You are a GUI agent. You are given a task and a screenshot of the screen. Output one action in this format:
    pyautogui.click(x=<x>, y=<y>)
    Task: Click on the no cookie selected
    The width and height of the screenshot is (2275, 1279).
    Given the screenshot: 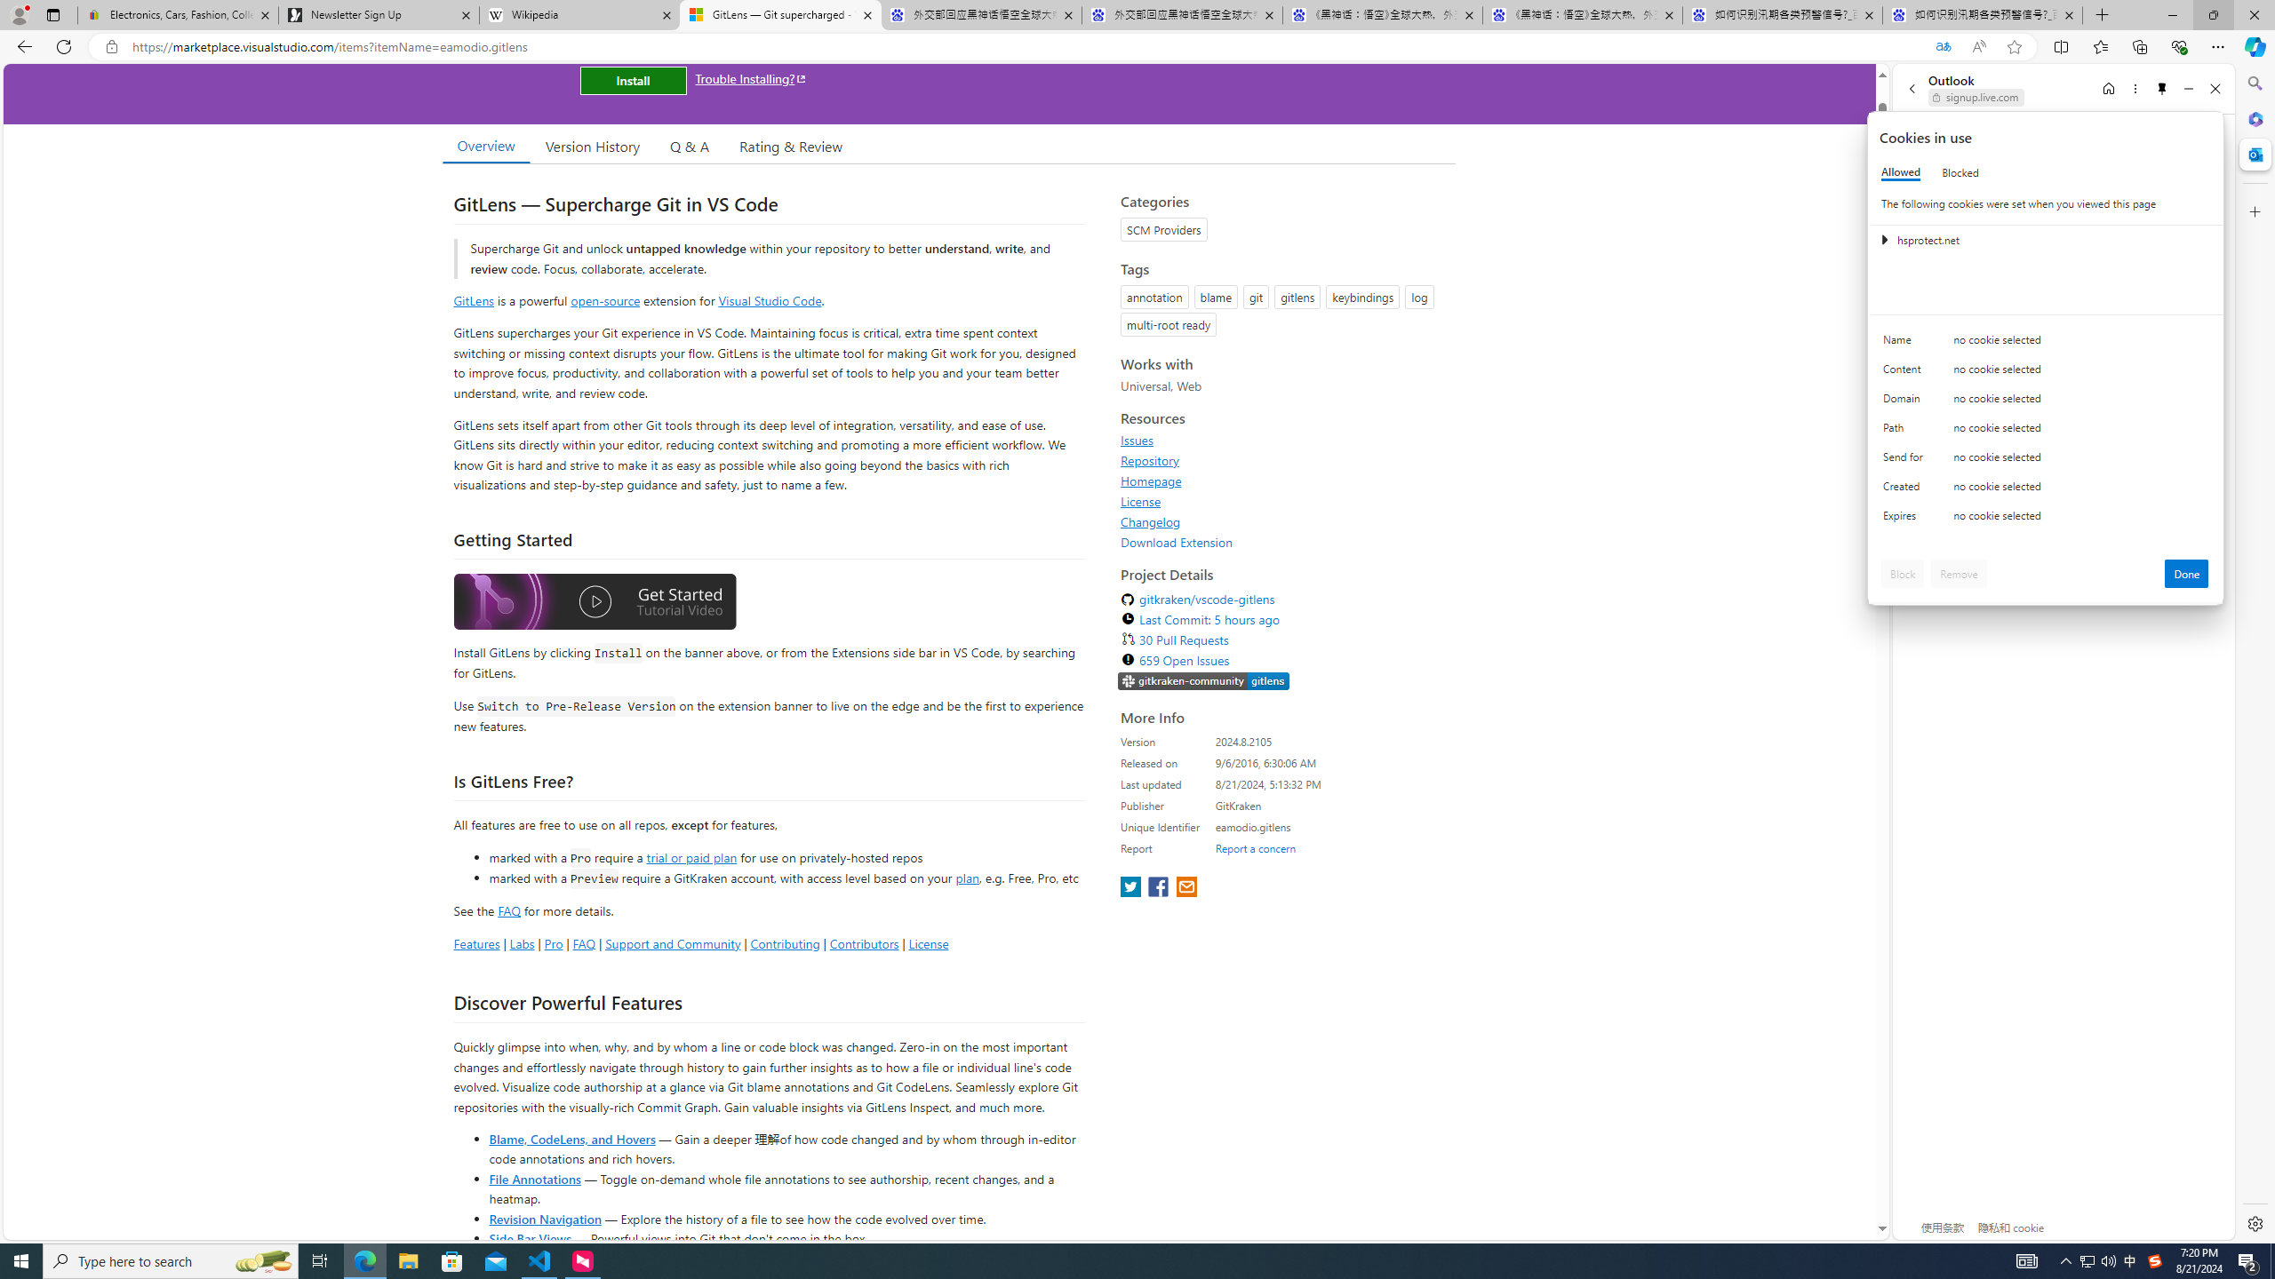 What is the action you would take?
    pyautogui.click(x=2081, y=520)
    